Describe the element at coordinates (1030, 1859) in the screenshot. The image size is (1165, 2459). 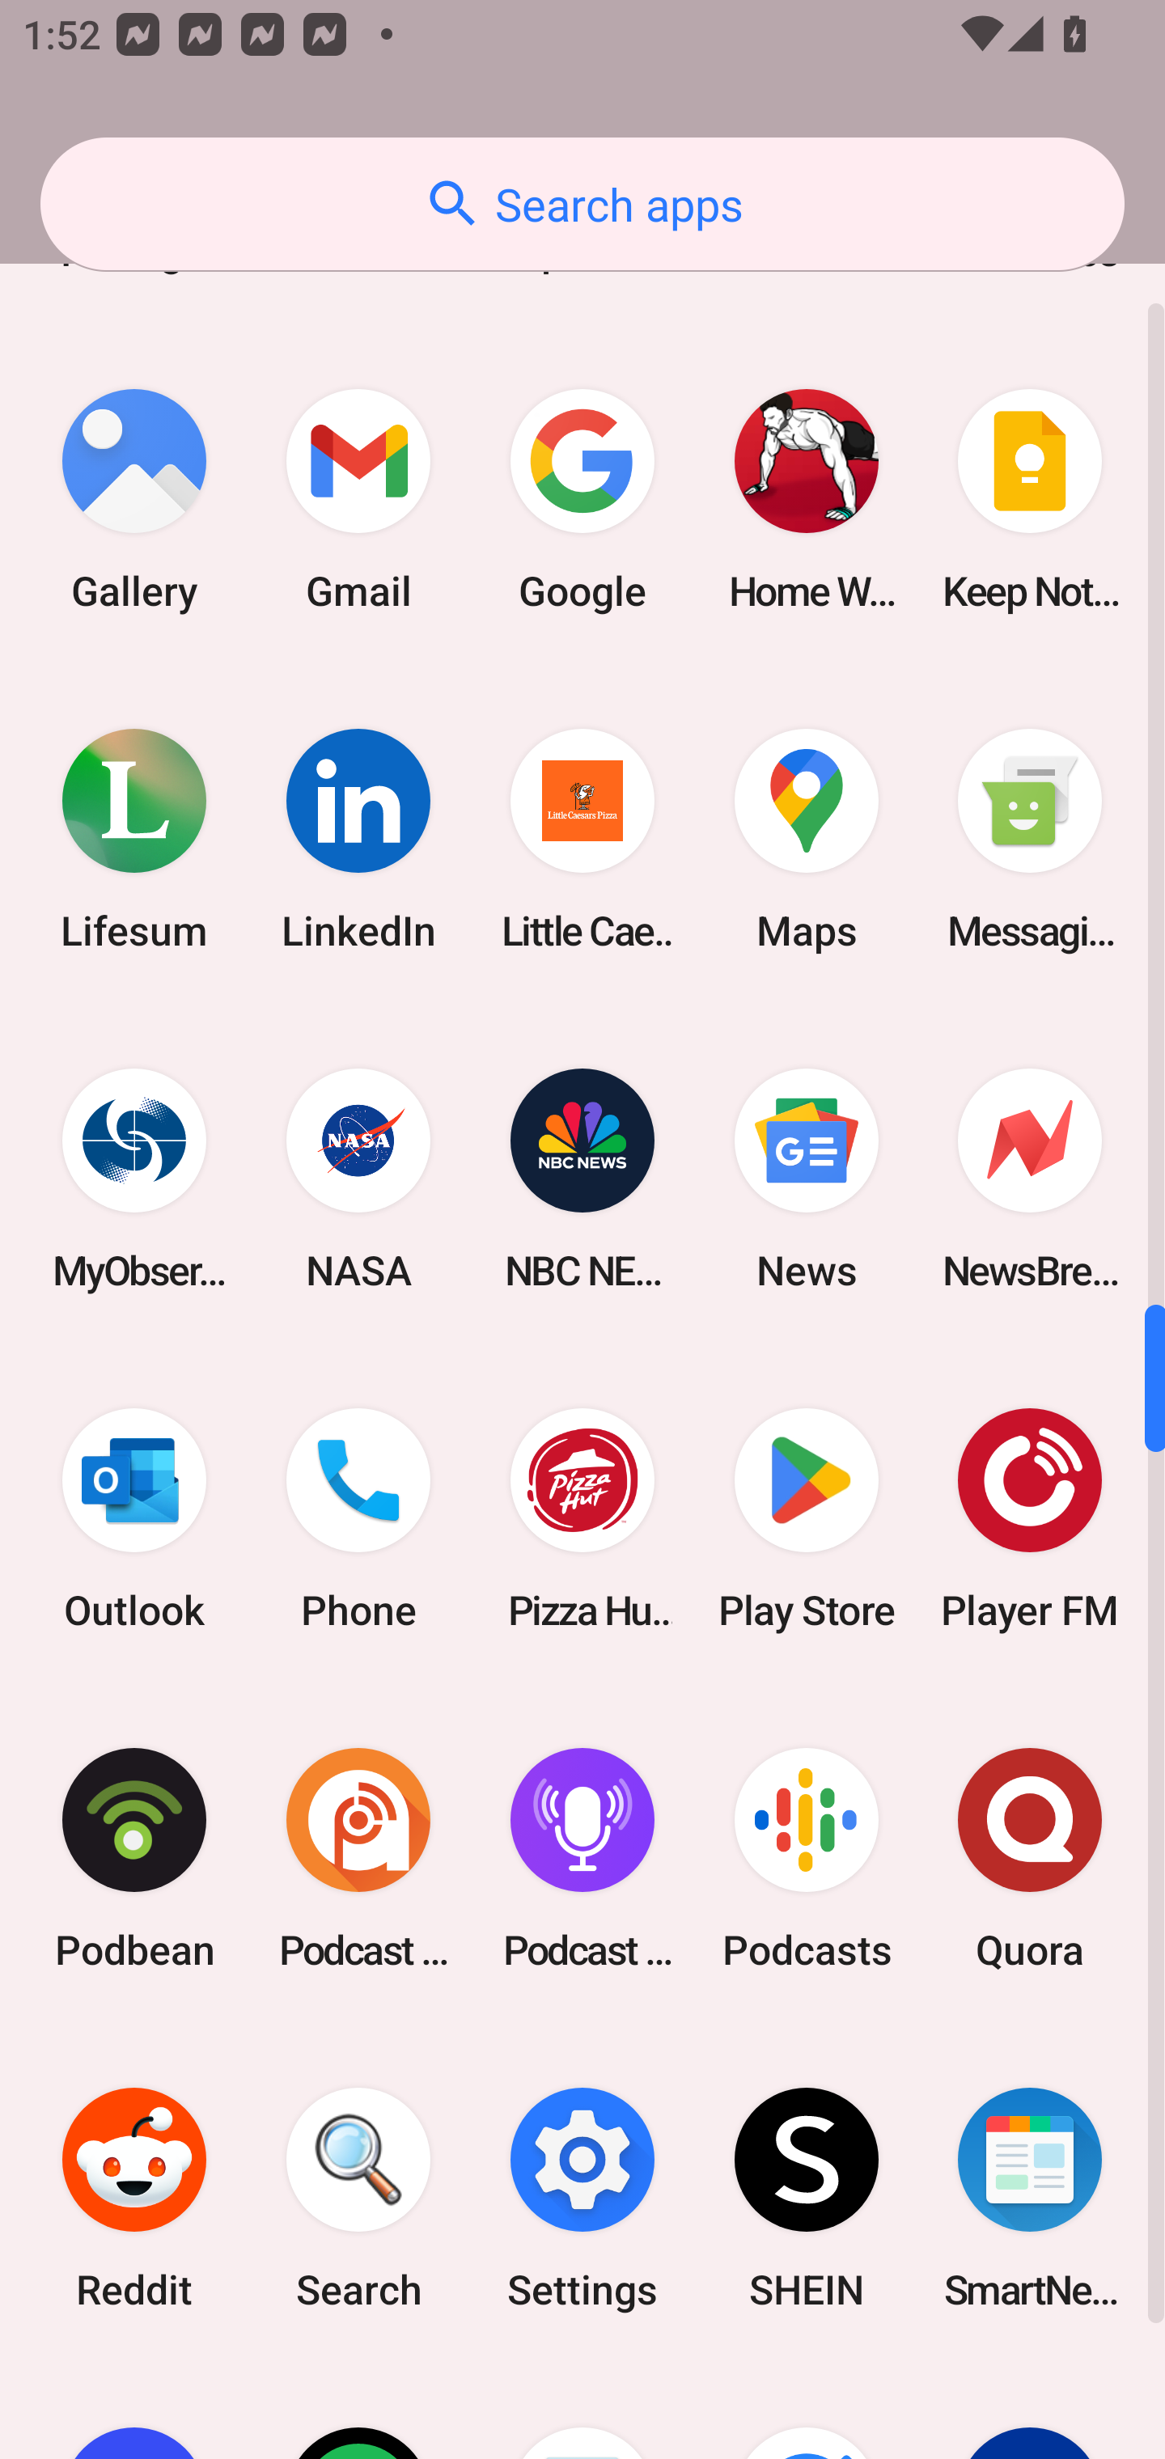
I see `Quora` at that location.